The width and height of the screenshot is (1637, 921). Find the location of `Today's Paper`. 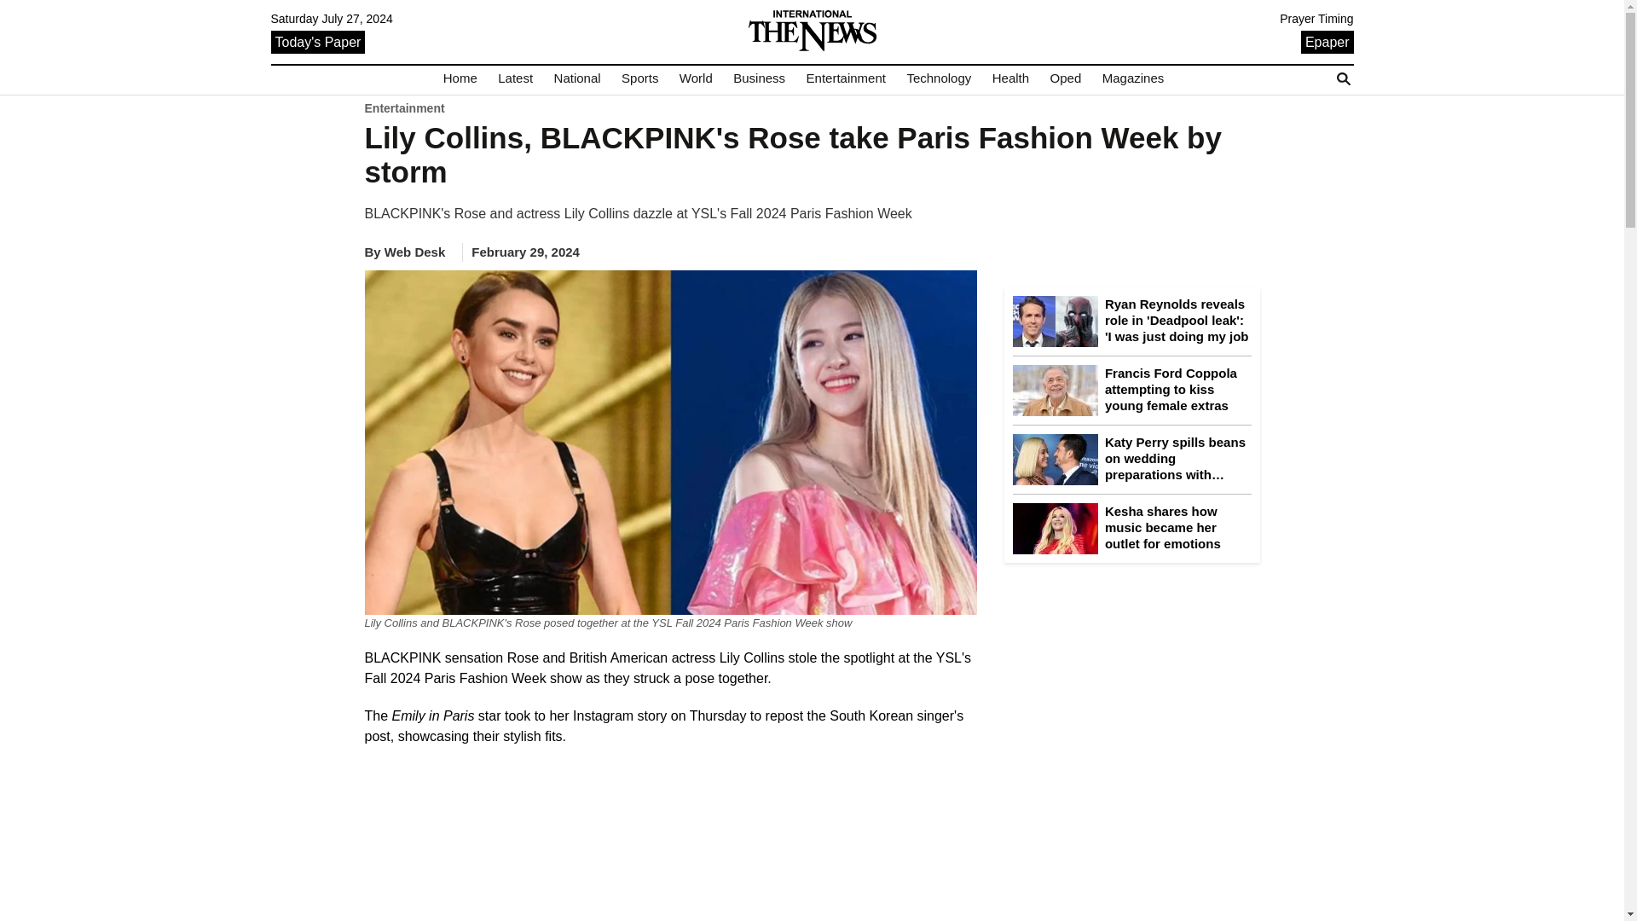

Today's Paper is located at coordinates (318, 41).